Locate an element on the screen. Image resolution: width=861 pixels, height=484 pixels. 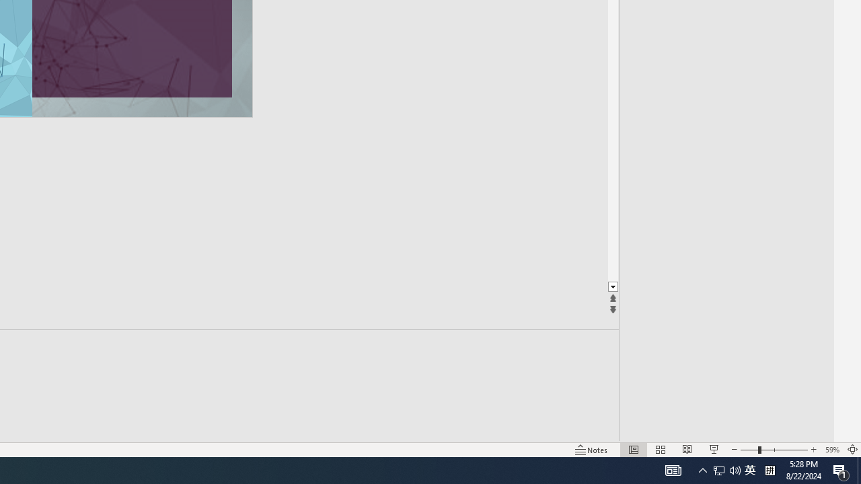
Notes  is located at coordinates (591, 449).